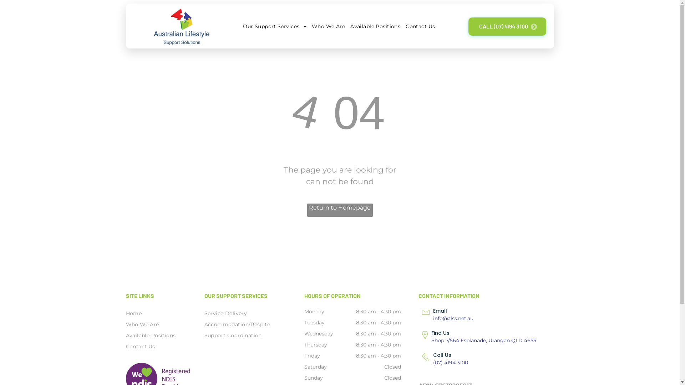  I want to click on Who We Are, so click(151, 324).